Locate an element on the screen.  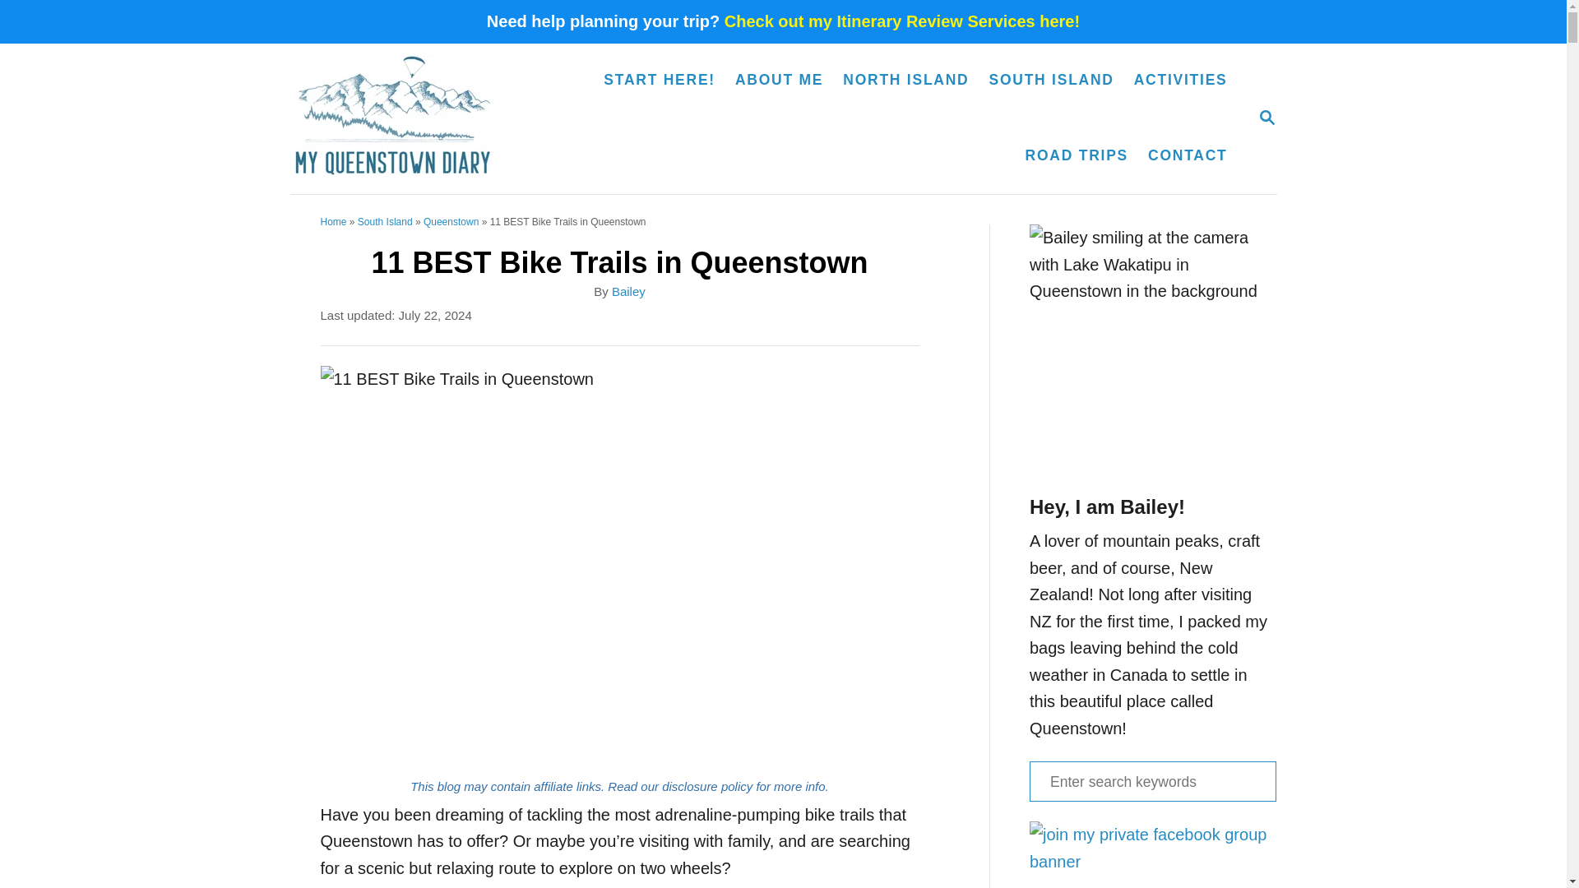
NORTH ISLAND is located at coordinates (906, 80).